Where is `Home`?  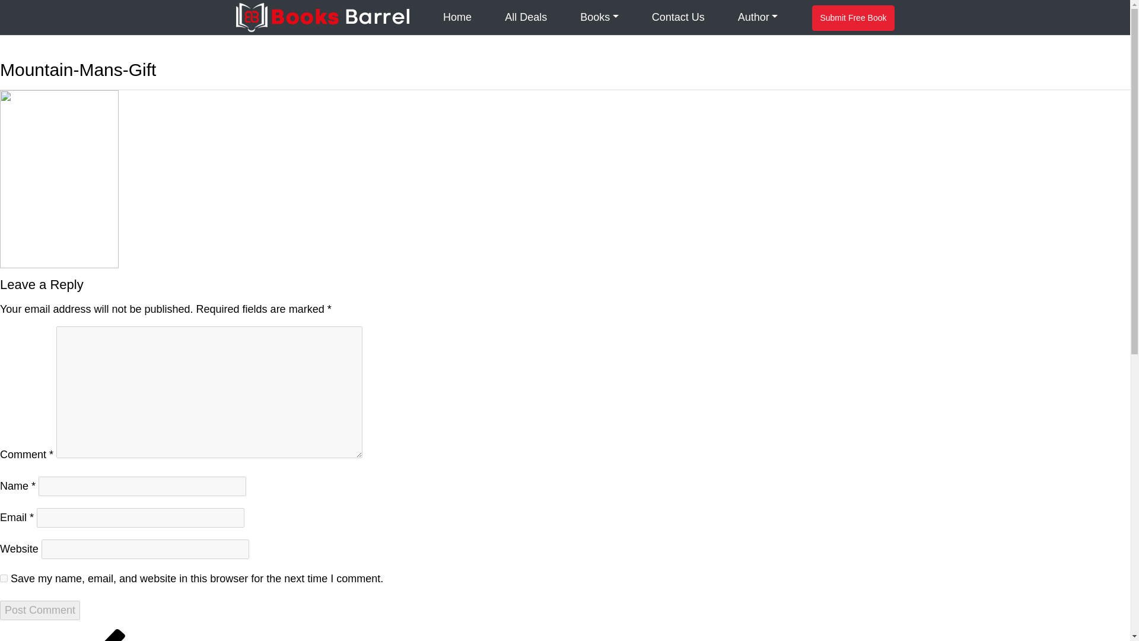 Home is located at coordinates (457, 18).